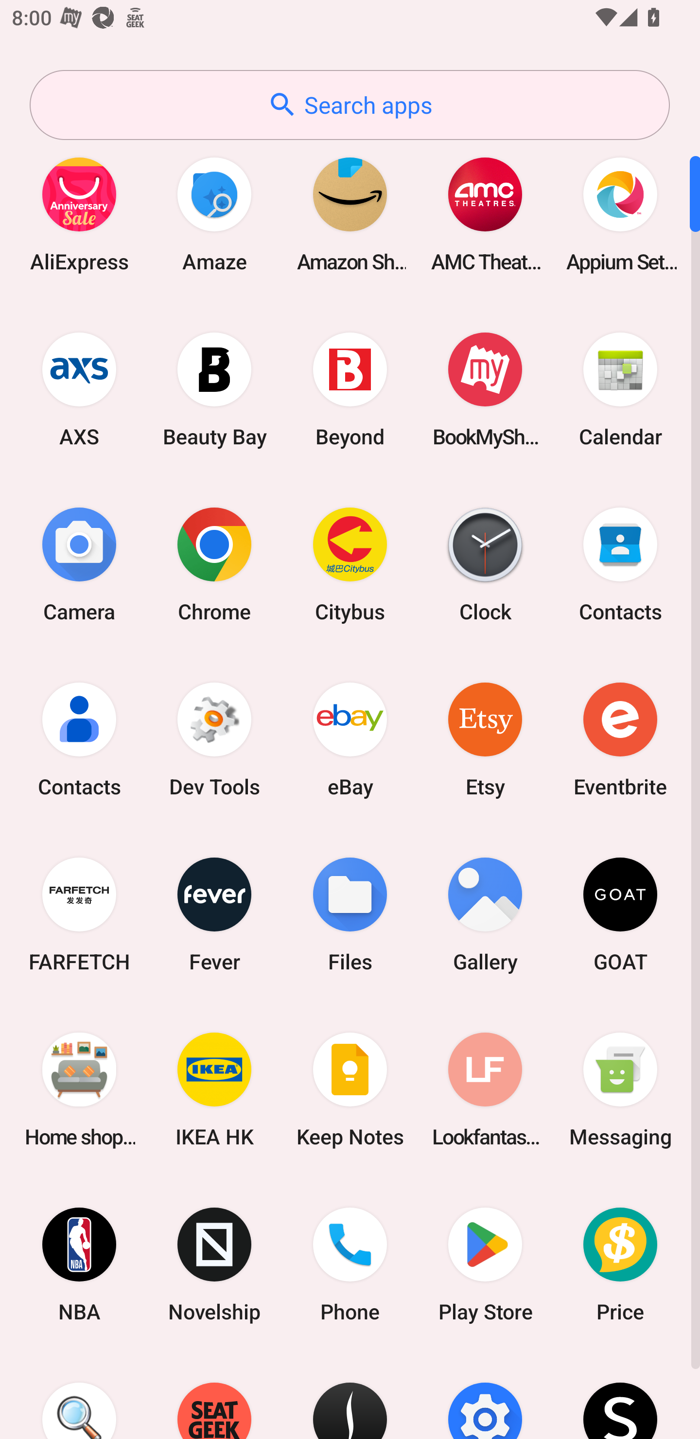 This screenshot has height=1439, width=700. Describe the element at coordinates (620, 389) in the screenshot. I see `Calendar` at that location.